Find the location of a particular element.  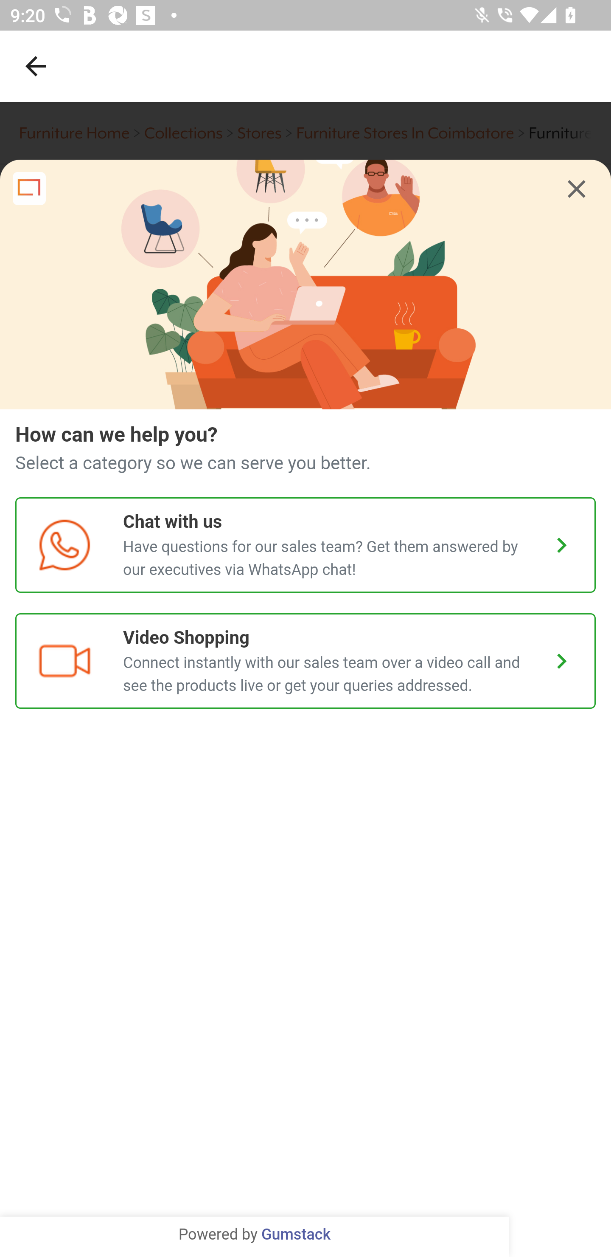

Navigate up is located at coordinates (36, 66).